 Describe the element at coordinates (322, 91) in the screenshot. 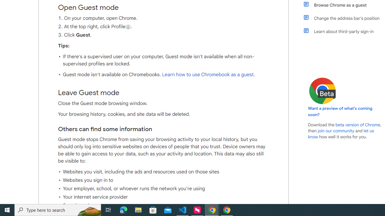

I see `Chrome Beta logo` at that location.